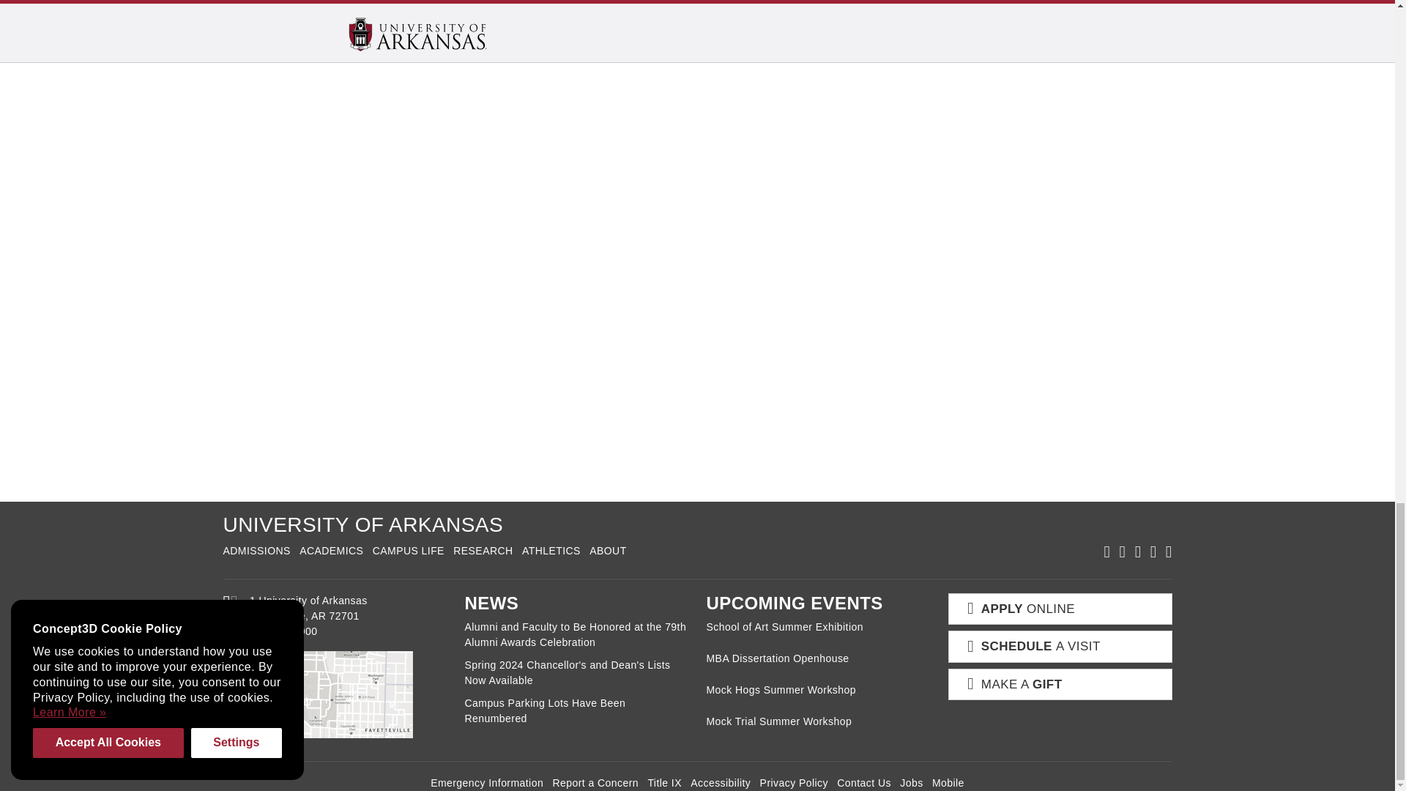  Describe the element at coordinates (866, 23) in the screenshot. I see `Public transport` at that location.